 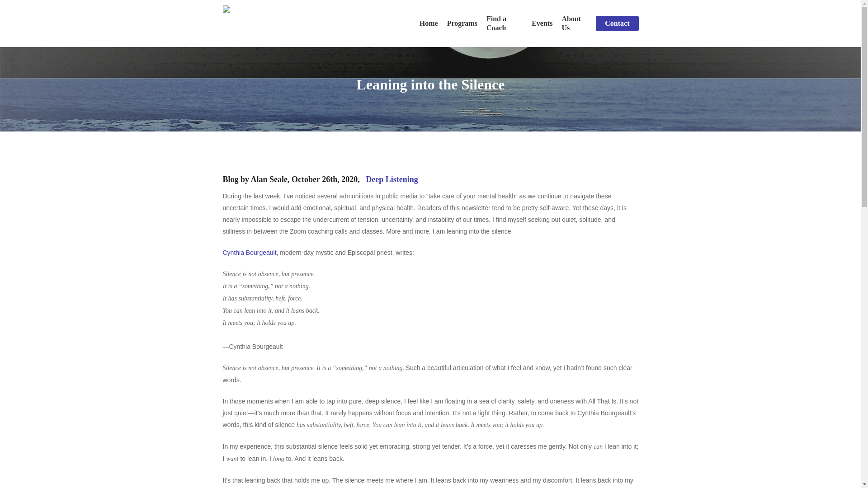 What do you see at coordinates (462, 23) in the screenshot?
I see `Programs` at bounding box center [462, 23].